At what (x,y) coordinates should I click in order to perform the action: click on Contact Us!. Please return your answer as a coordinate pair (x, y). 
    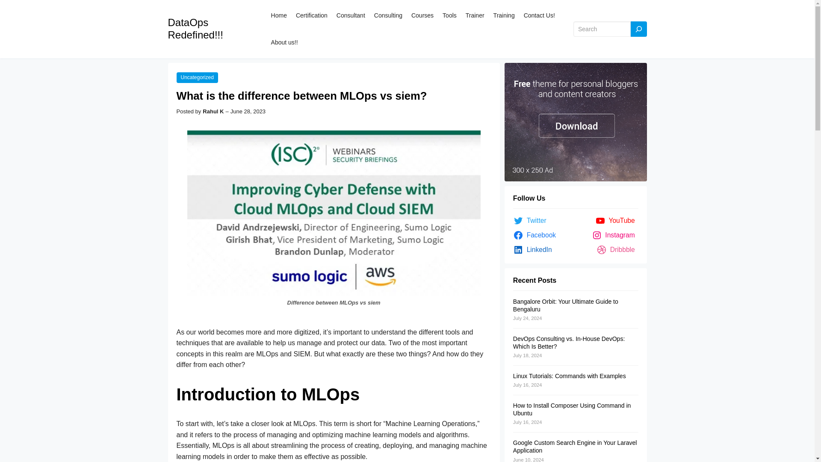
    Looking at the image, I should click on (539, 15).